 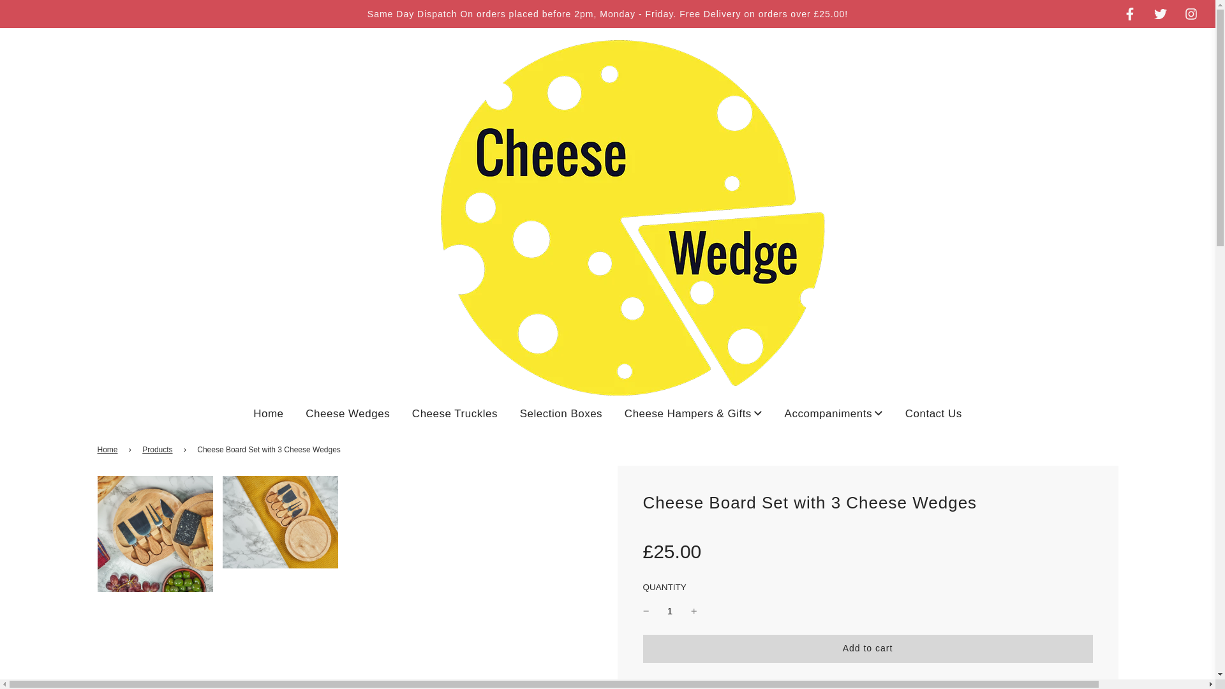 What do you see at coordinates (454, 413) in the screenshot?
I see `Cheese Truckles` at bounding box center [454, 413].